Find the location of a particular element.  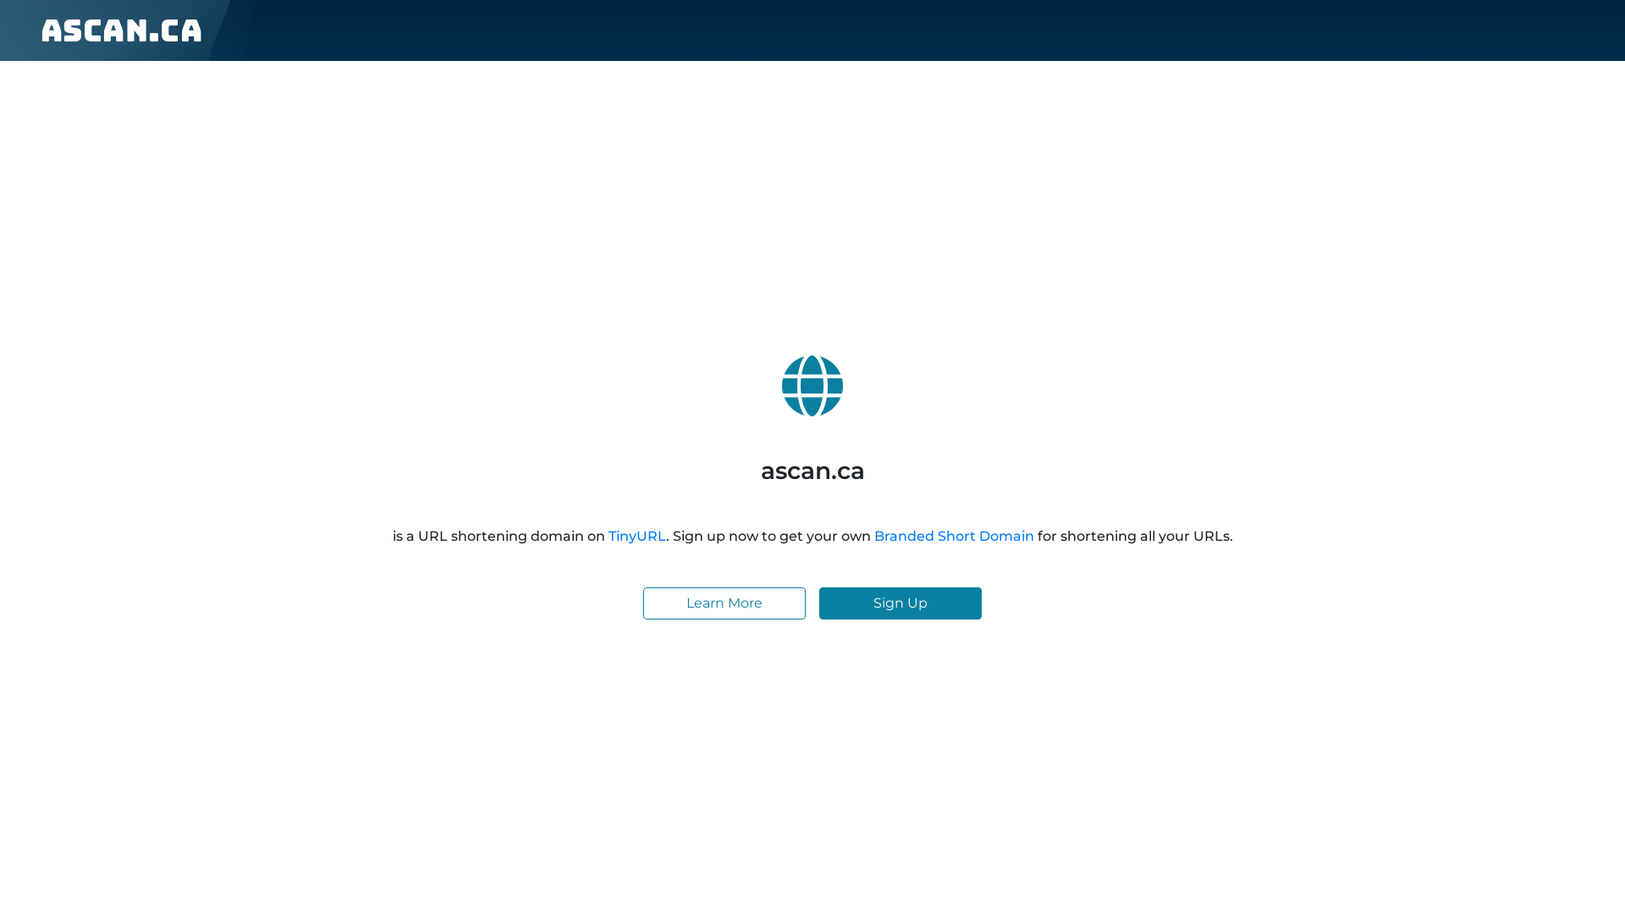

TinyURL is located at coordinates (636, 536).